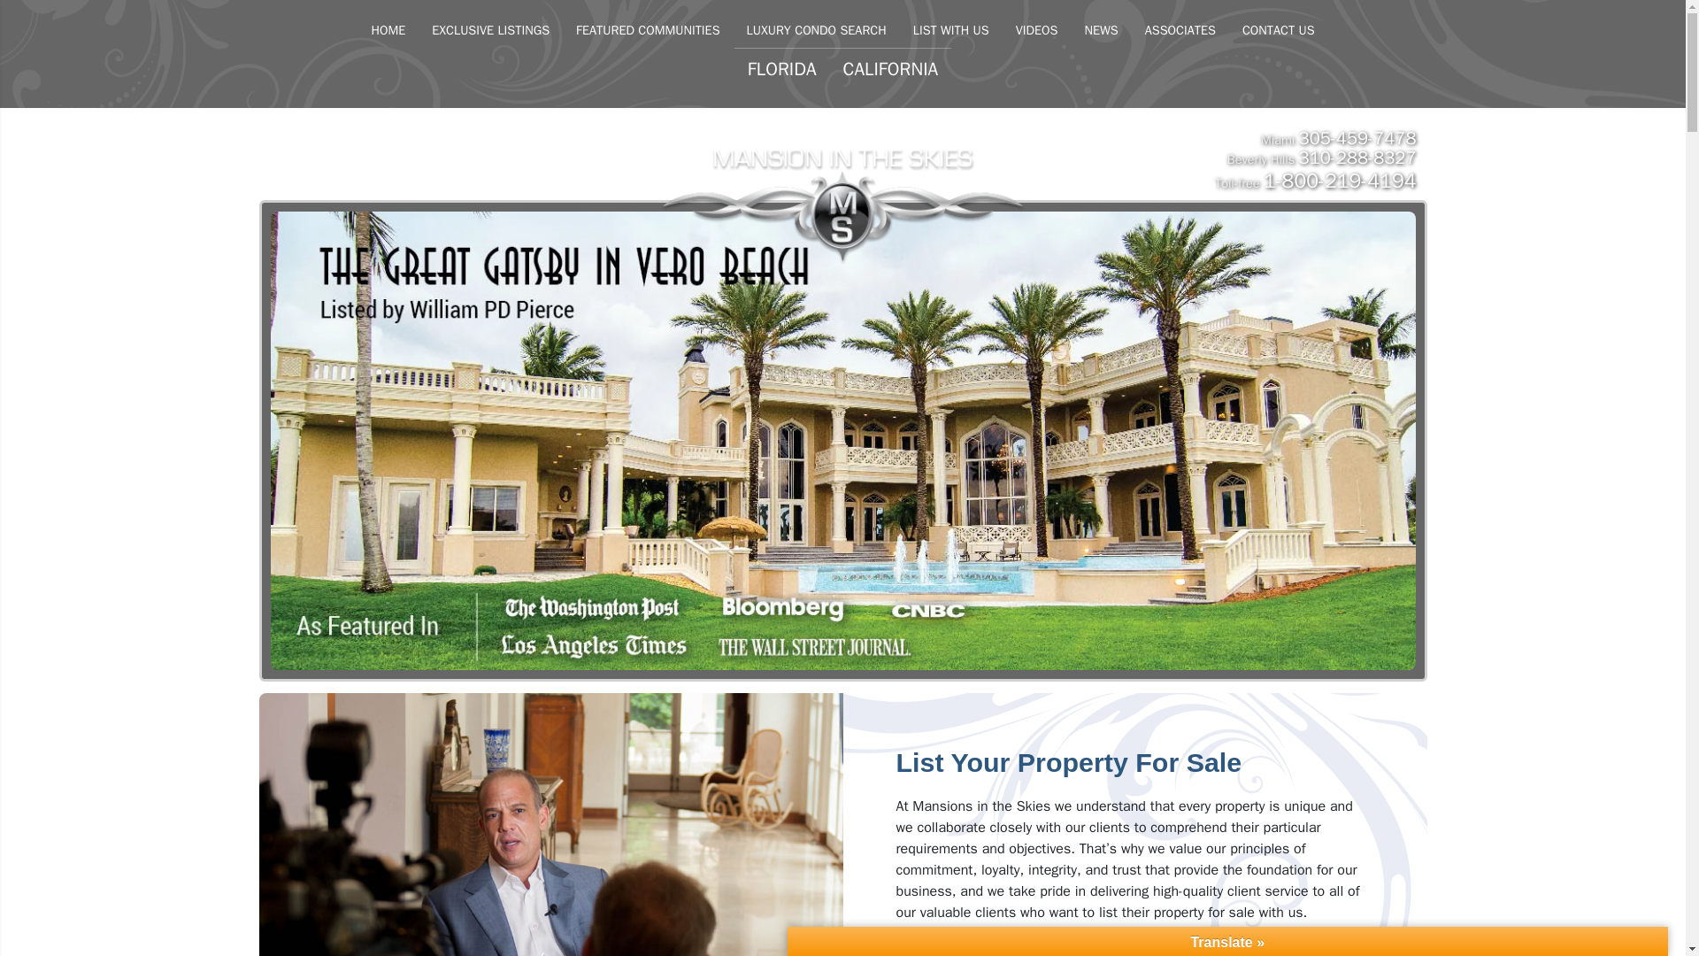  I want to click on LIST WITH US, so click(950, 30).